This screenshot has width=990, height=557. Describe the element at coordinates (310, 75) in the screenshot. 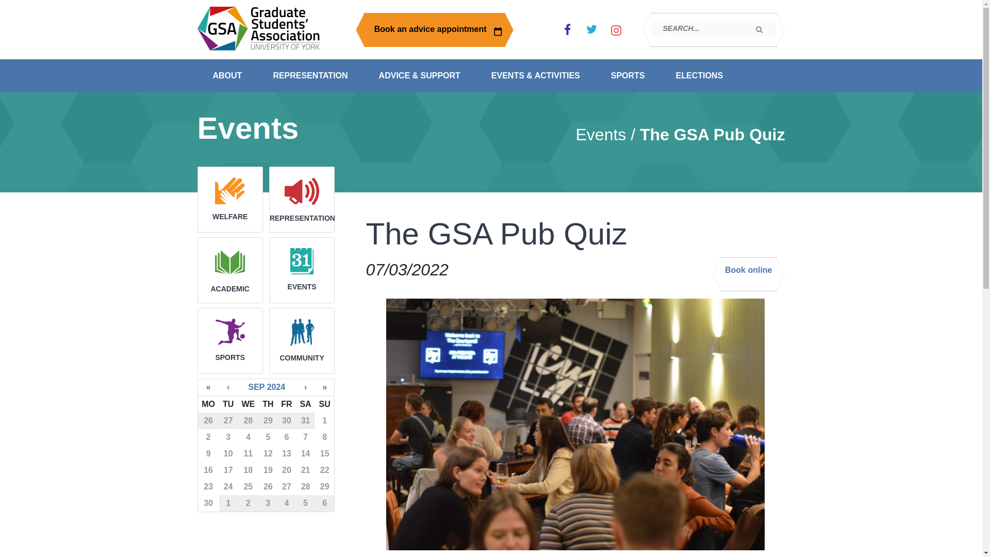

I see `REPRESENTATION` at that location.